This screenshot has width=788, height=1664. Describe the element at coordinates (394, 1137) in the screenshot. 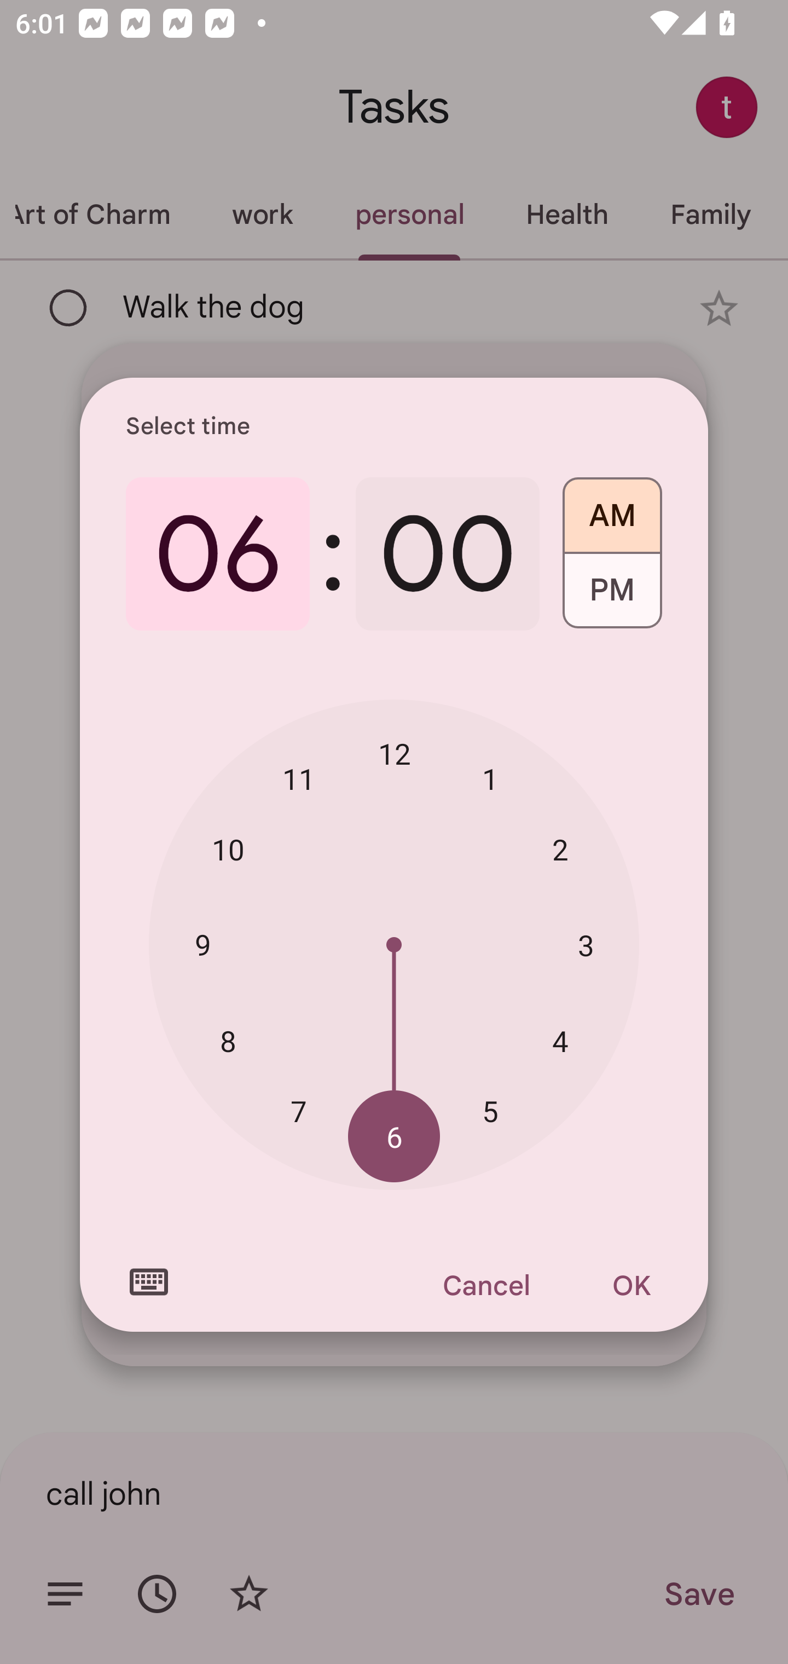

I see `6 6 o'clock` at that location.